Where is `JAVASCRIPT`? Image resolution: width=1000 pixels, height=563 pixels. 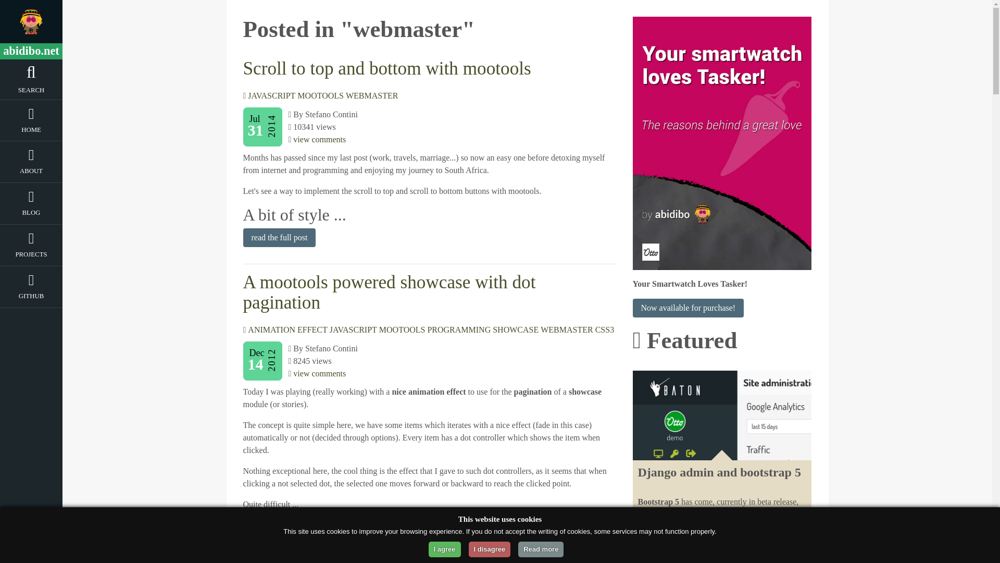
JAVASCRIPT is located at coordinates (353, 329).